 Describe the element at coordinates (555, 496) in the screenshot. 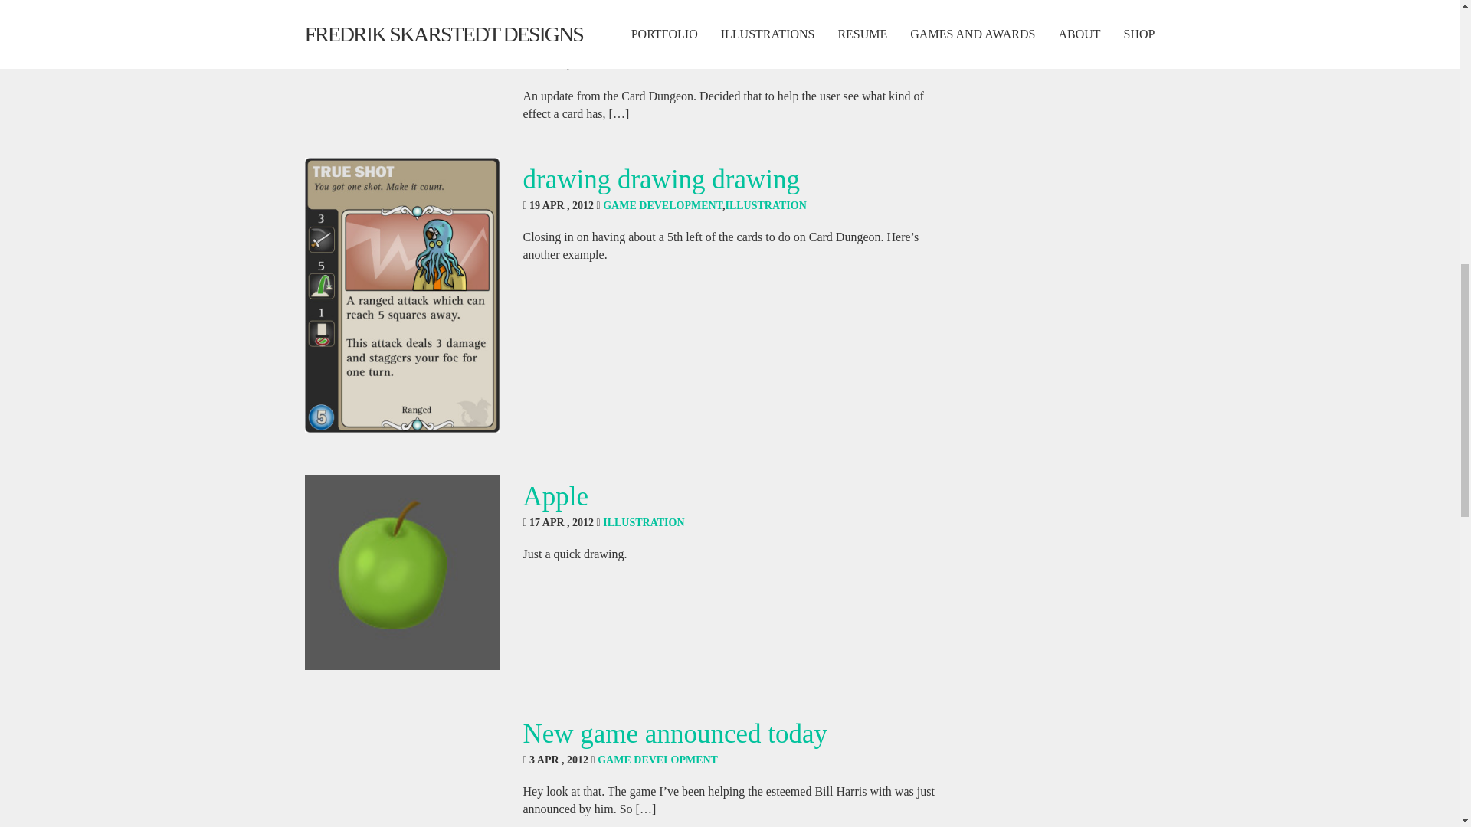

I see `Apple` at that location.